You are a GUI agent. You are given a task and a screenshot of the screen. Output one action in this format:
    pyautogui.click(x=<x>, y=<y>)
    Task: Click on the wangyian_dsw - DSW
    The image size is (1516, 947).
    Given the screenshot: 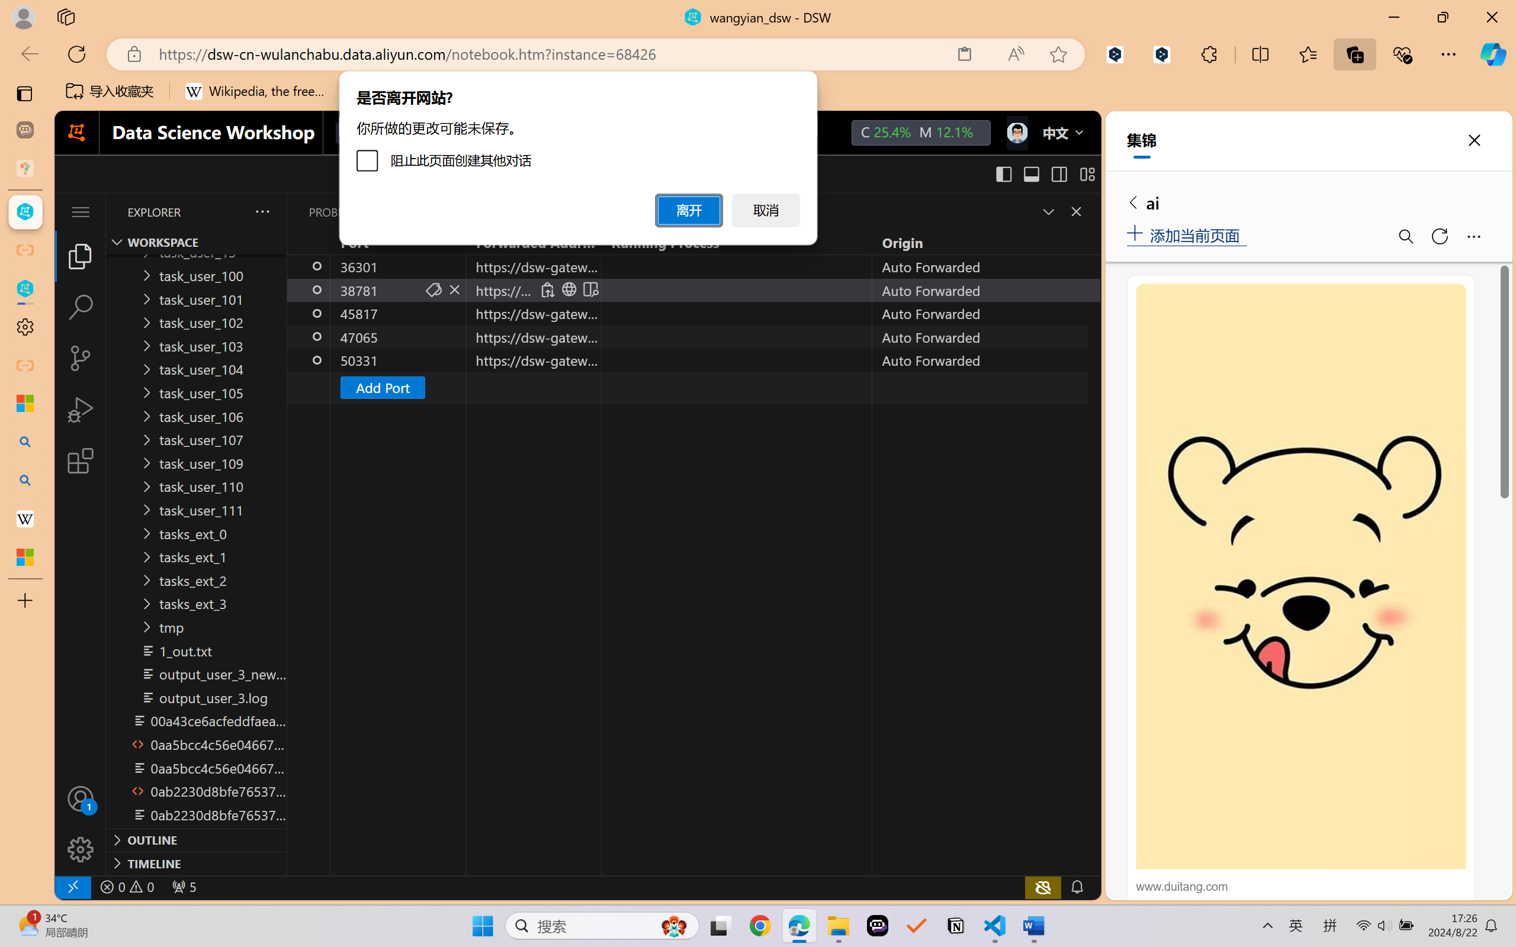 What is the action you would take?
    pyautogui.click(x=25, y=212)
    